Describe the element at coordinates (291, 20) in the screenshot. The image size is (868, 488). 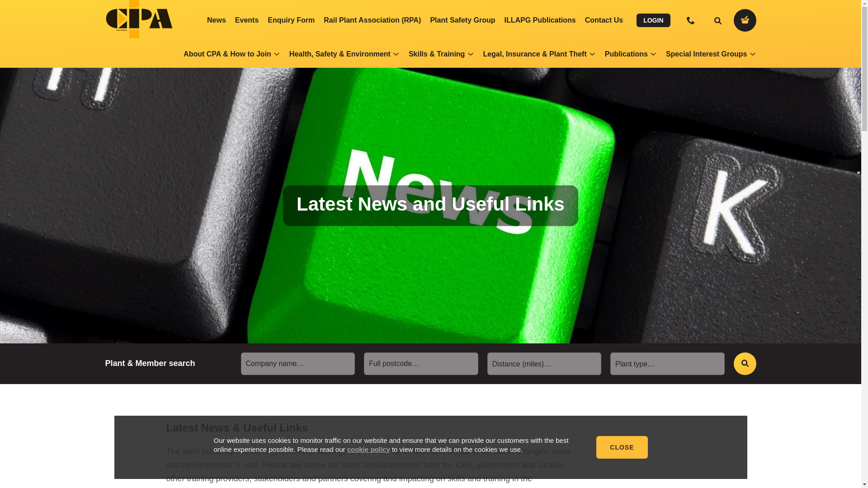
I see `Enquiry Form` at that location.